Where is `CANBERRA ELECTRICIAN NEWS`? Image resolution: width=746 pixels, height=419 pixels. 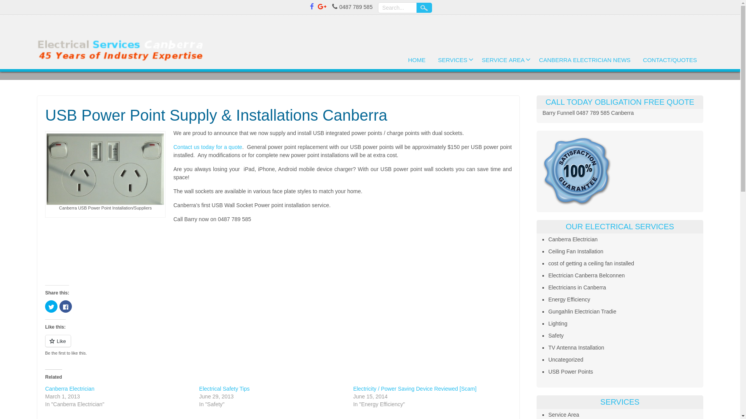
CANBERRA ELECTRICIAN NEWS is located at coordinates (585, 61).